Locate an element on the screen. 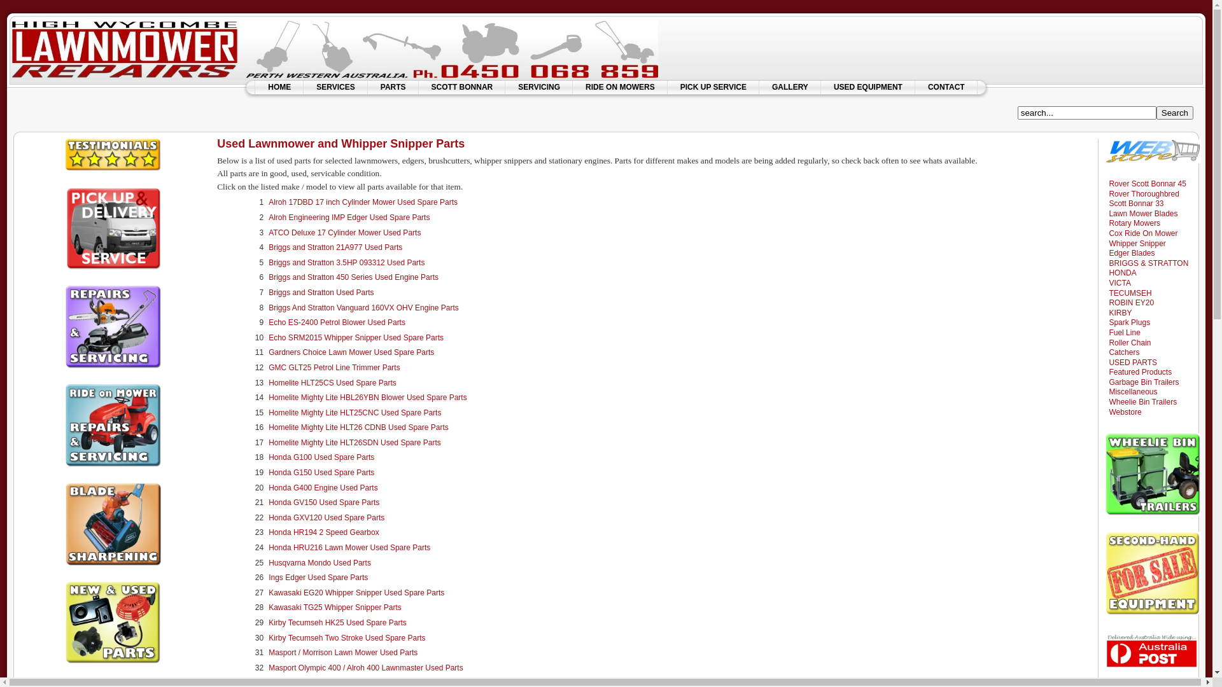  BRIGGS & STRATTON is located at coordinates (1147, 263).